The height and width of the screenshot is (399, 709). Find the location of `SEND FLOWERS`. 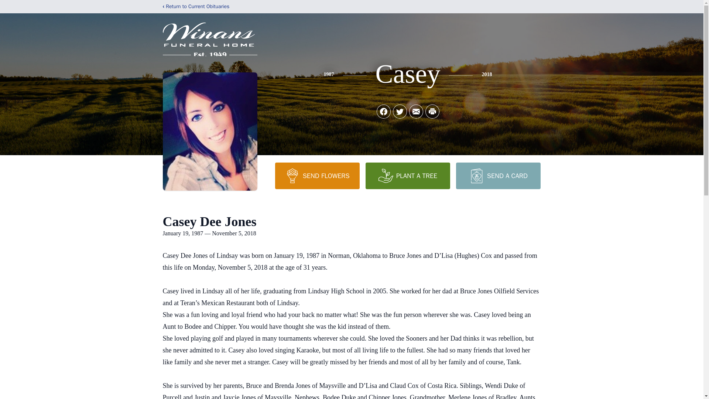

SEND FLOWERS is located at coordinates (317, 175).